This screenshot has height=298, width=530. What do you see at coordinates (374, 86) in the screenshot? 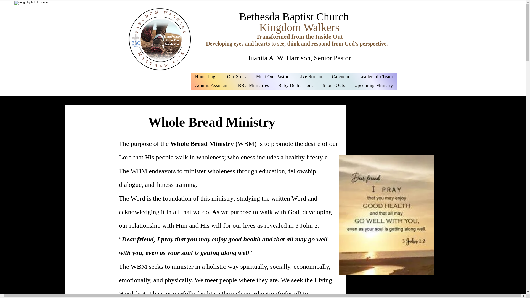
I see `Upcoming Ministry` at bounding box center [374, 86].